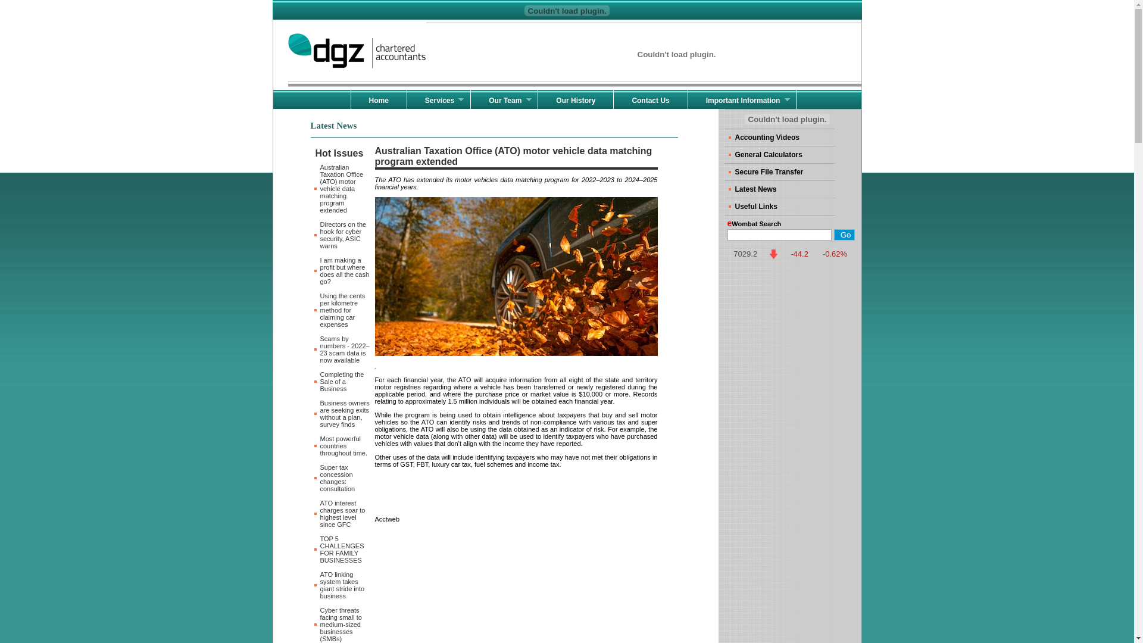 The image size is (1143, 643). I want to click on I am making a profit but where does all the cash go?, so click(345, 271).